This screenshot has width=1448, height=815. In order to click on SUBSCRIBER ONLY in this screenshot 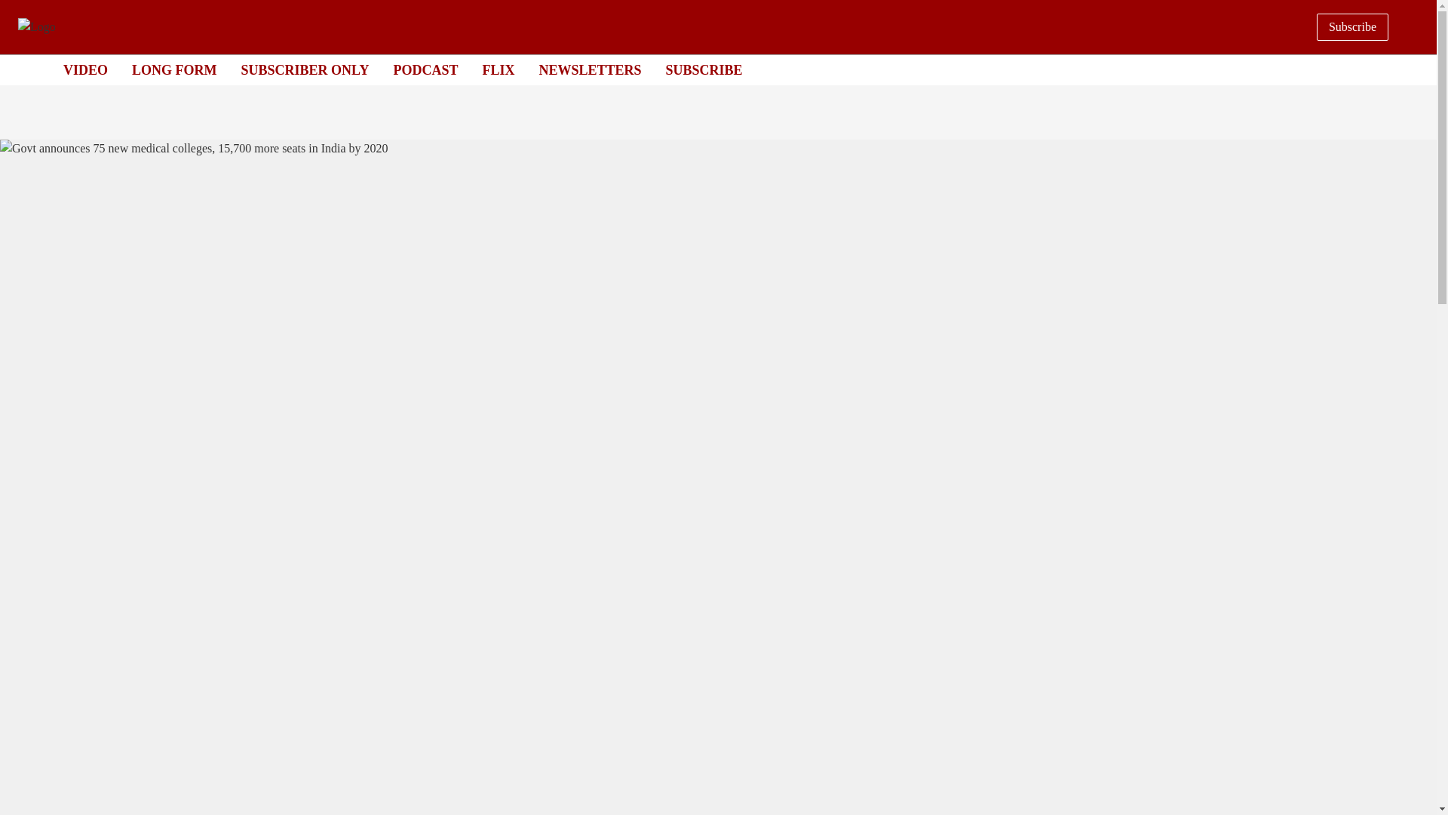, I will do `click(305, 69)`.